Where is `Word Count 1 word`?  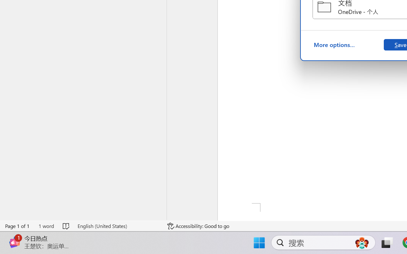
Word Count 1 word is located at coordinates (46, 226).